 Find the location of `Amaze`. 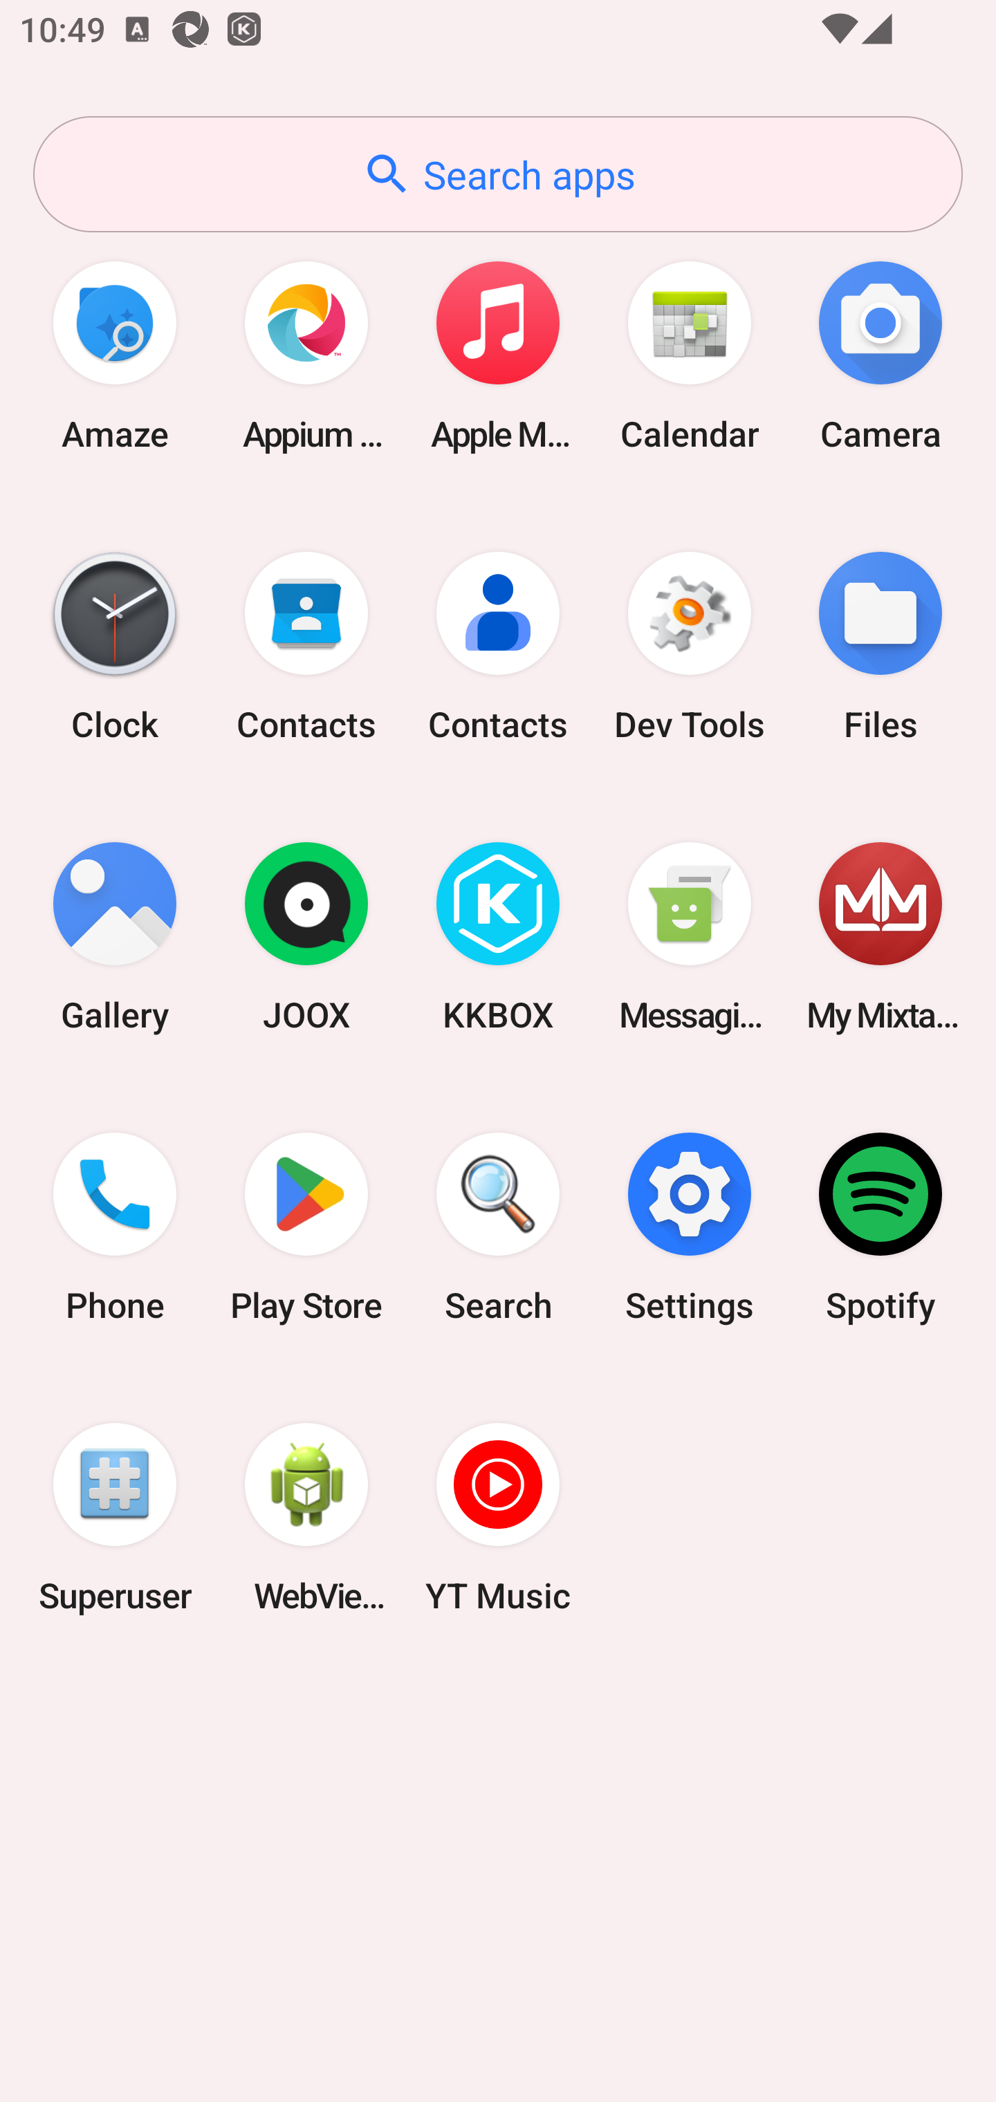

Amaze is located at coordinates (115, 355).